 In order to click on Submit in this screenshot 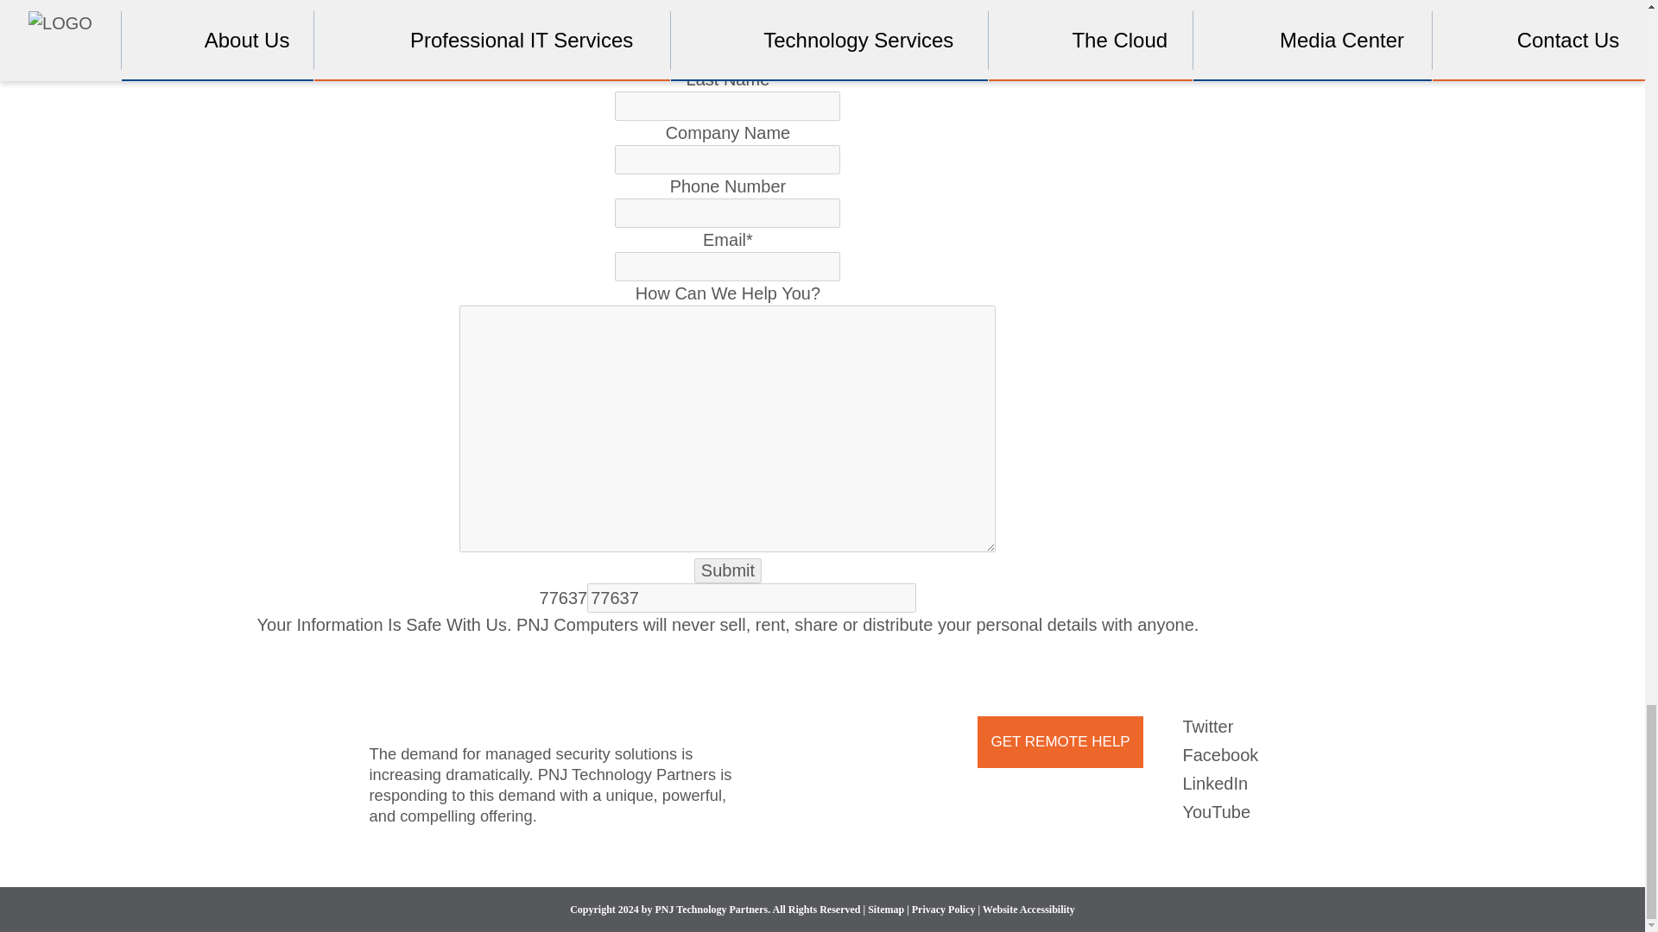, I will do `click(727, 570)`.